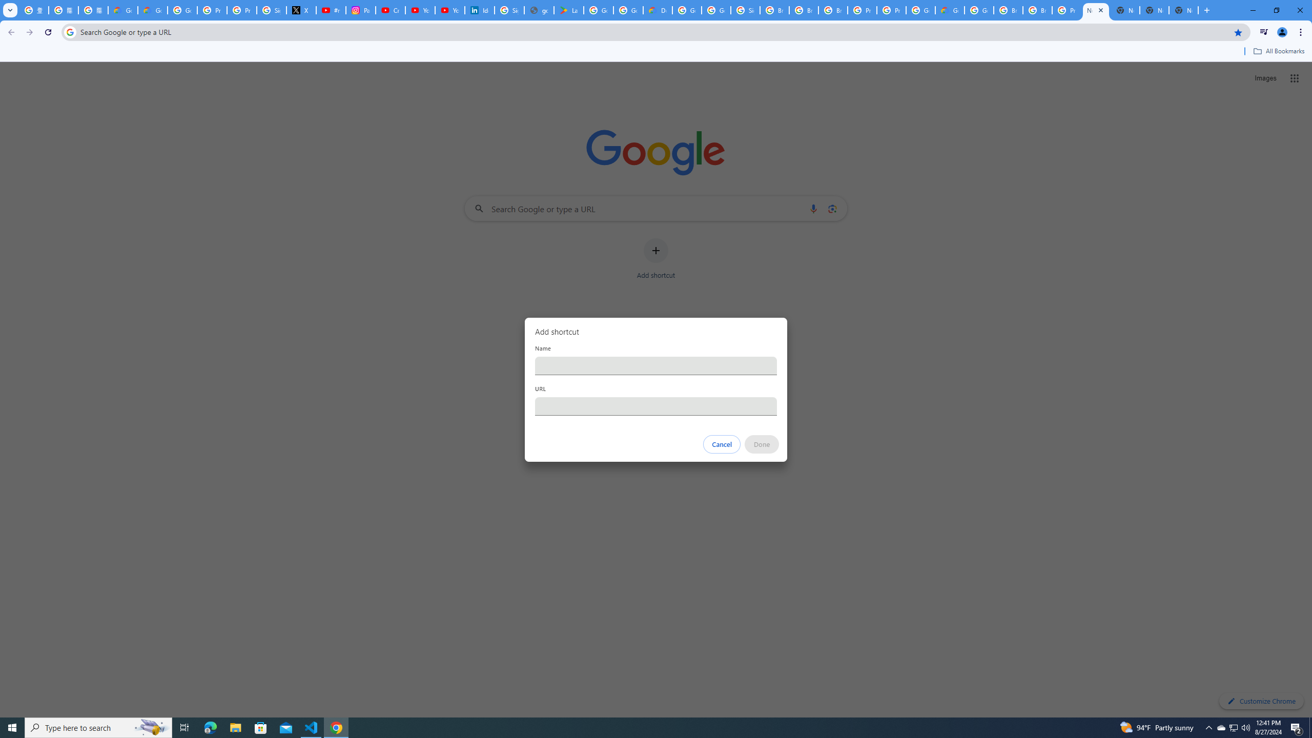 This screenshot has height=738, width=1312. Describe the element at coordinates (331, 10) in the screenshot. I see `#nbabasketballhighlights - YouTube` at that location.